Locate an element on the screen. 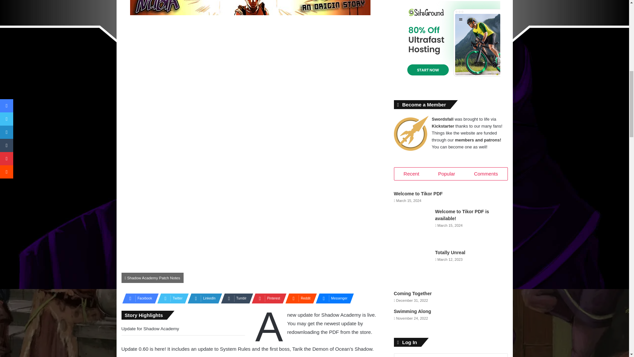  LinkedIn is located at coordinates (203, 298).